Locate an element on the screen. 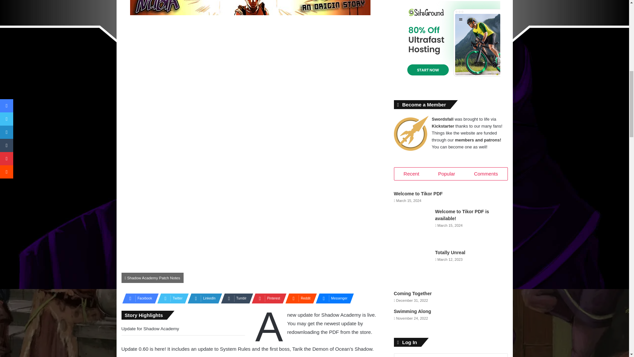  LinkedIn is located at coordinates (203, 298).